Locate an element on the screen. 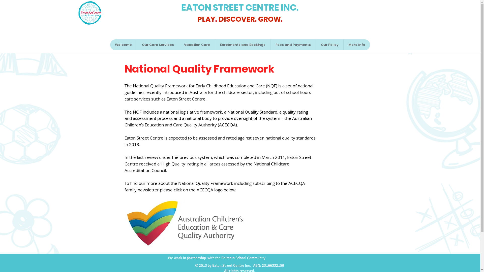 The height and width of the screenshot is (272, 484). Welcome is located at coordinates (123, 45).